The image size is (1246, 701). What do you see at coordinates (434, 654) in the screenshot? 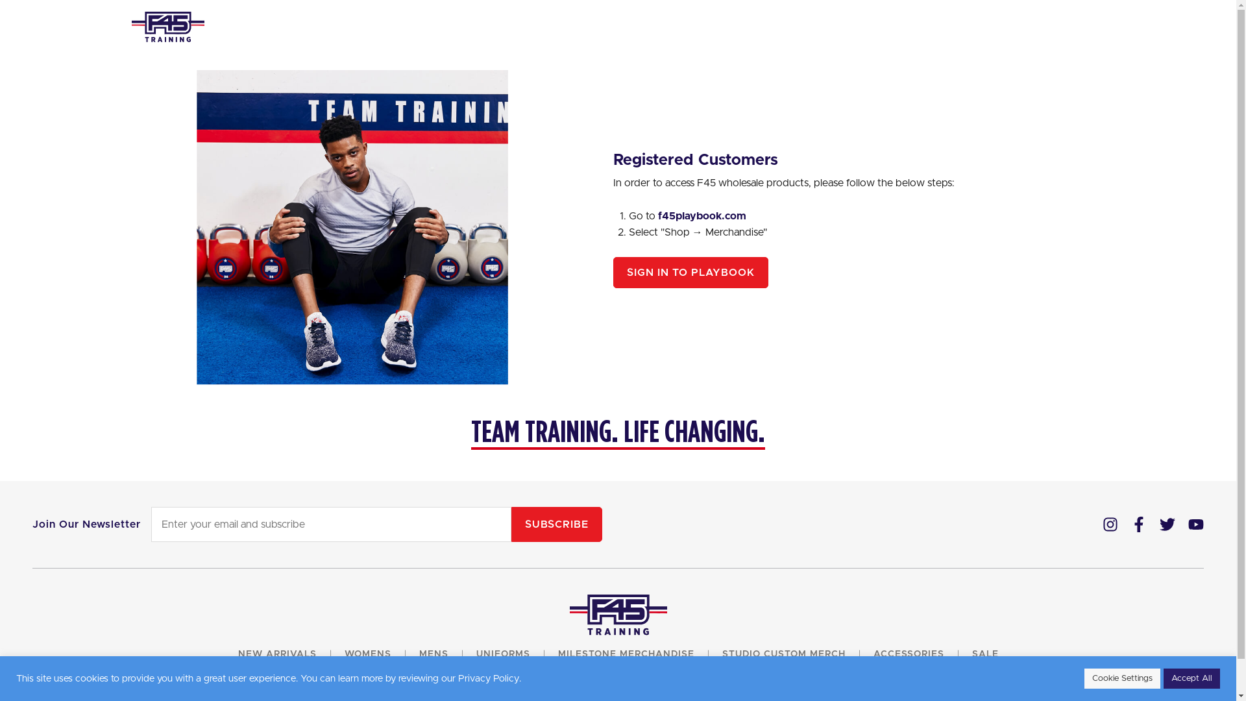
I see `MENS` at bounding box center [434, 654].